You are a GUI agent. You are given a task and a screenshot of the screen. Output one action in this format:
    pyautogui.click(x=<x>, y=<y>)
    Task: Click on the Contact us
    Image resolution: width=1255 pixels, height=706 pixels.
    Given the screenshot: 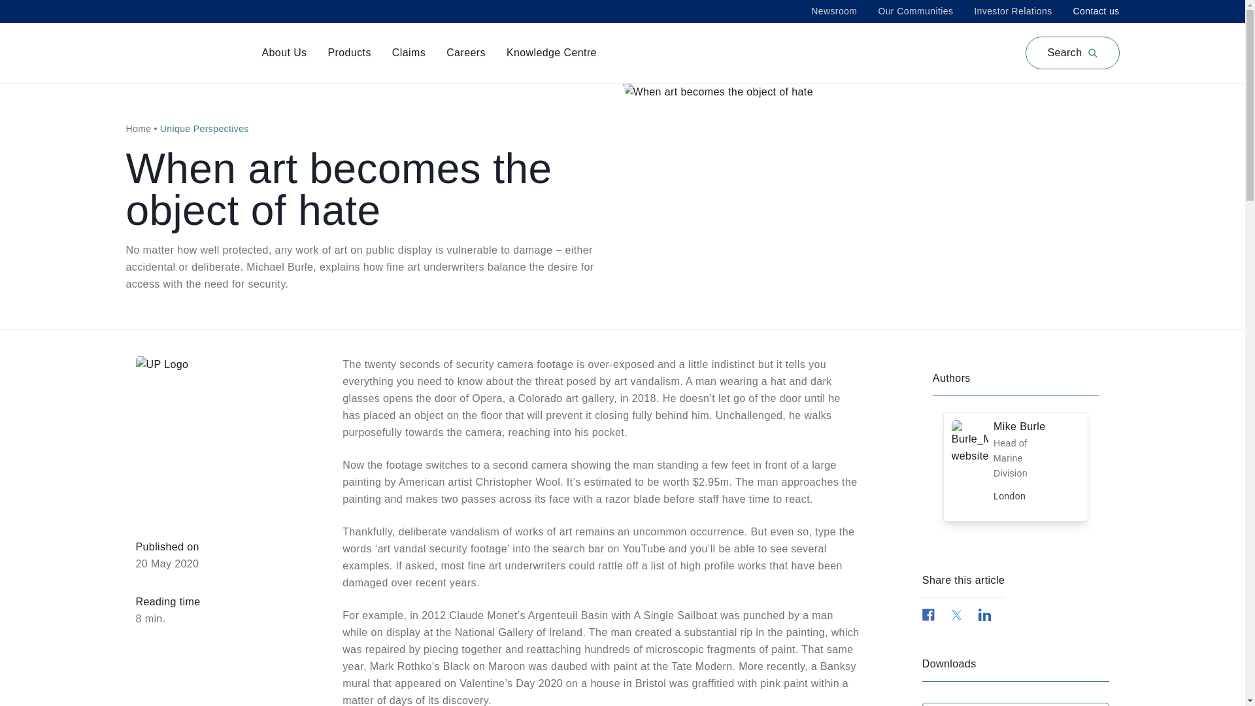 What is the action you would take?
    pyautogui.click(x=1096, y=10)
    